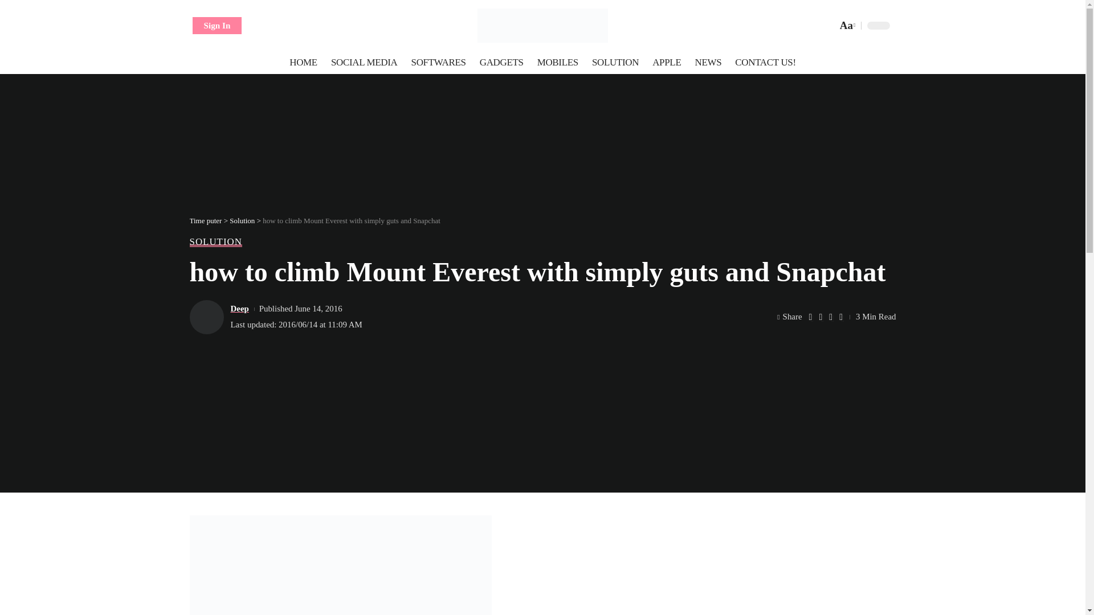 This screenshot has width=1094, height=615. What do you see at coordinates (615, 62) in the screenshot?
I see `SOLUTION` at bounding box center [615, 62].